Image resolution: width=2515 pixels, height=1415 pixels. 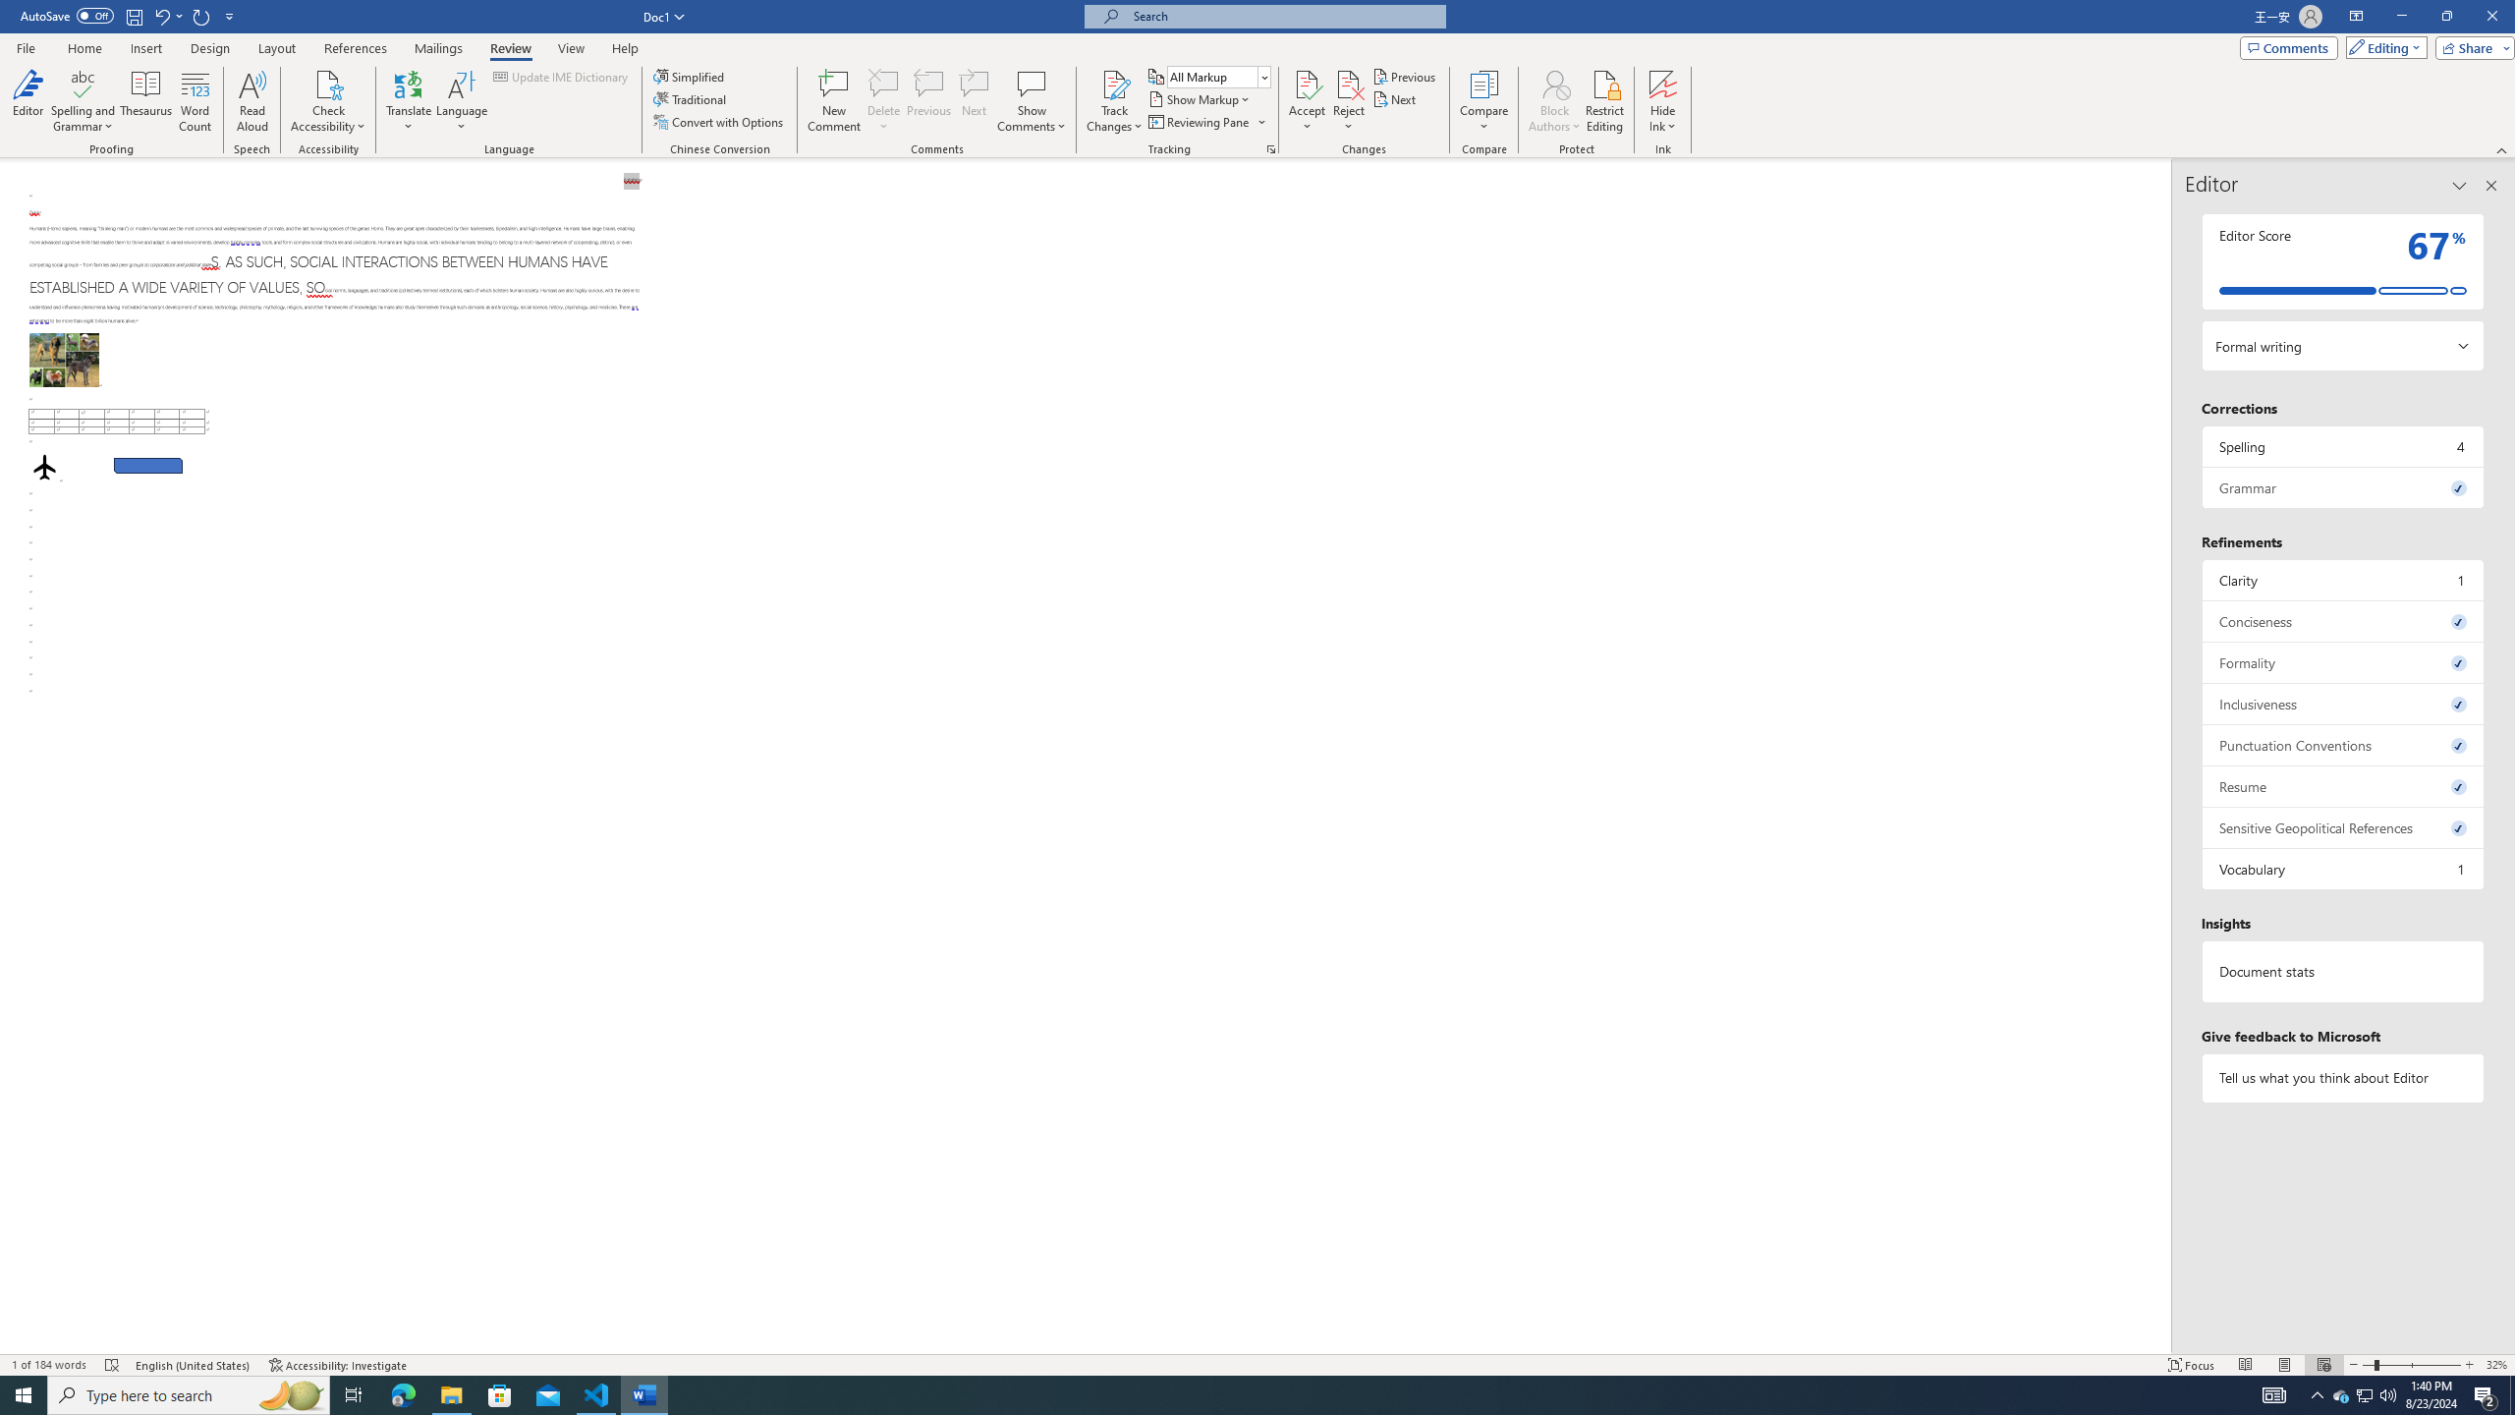 I want to click on Editor Score 67%, so click(x=2344, y=261).